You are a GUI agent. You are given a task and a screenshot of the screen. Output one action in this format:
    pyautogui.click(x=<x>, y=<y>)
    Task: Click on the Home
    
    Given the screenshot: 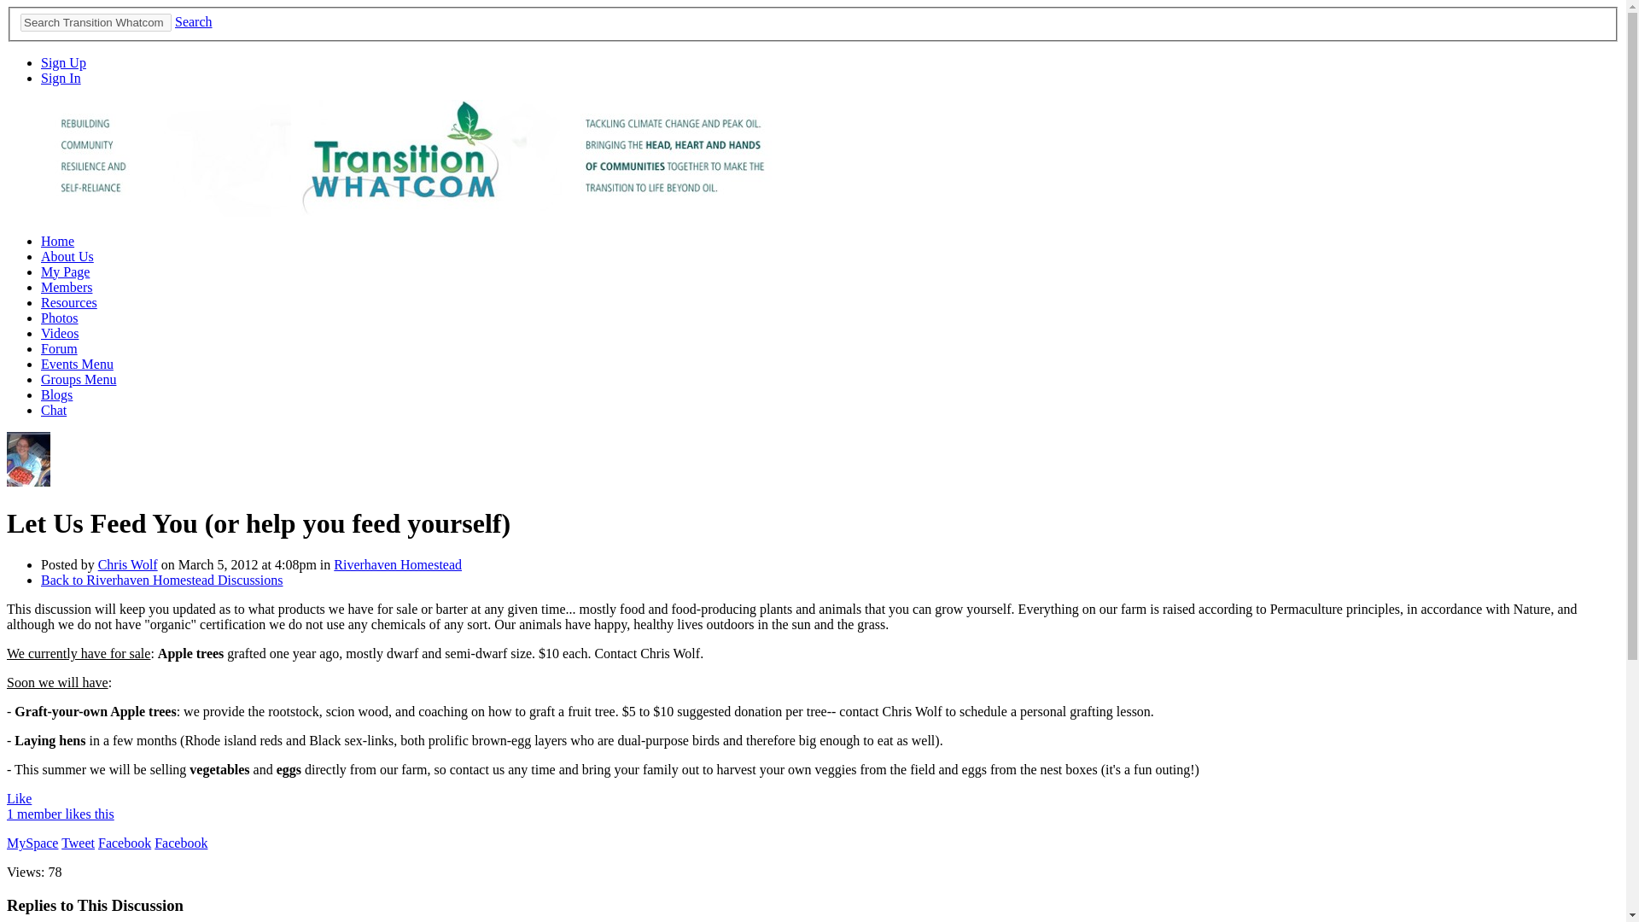 What is the action you would take?
    pyautogui.click(x=57, y=241)
    